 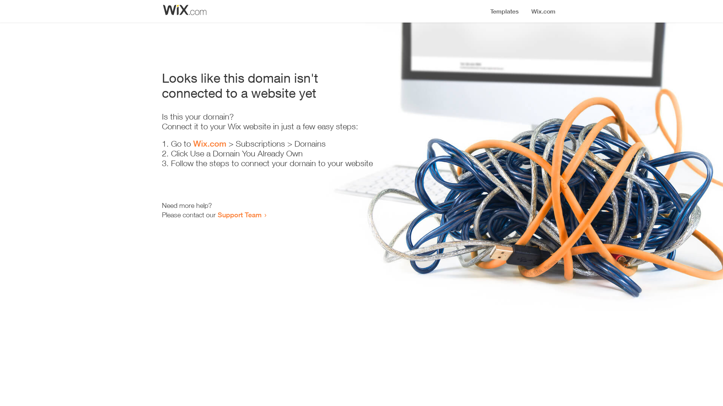 What do you see at coordinates (210, 144) in the screenshot?
I see `Wix.com` at bounding box center [210, 144].